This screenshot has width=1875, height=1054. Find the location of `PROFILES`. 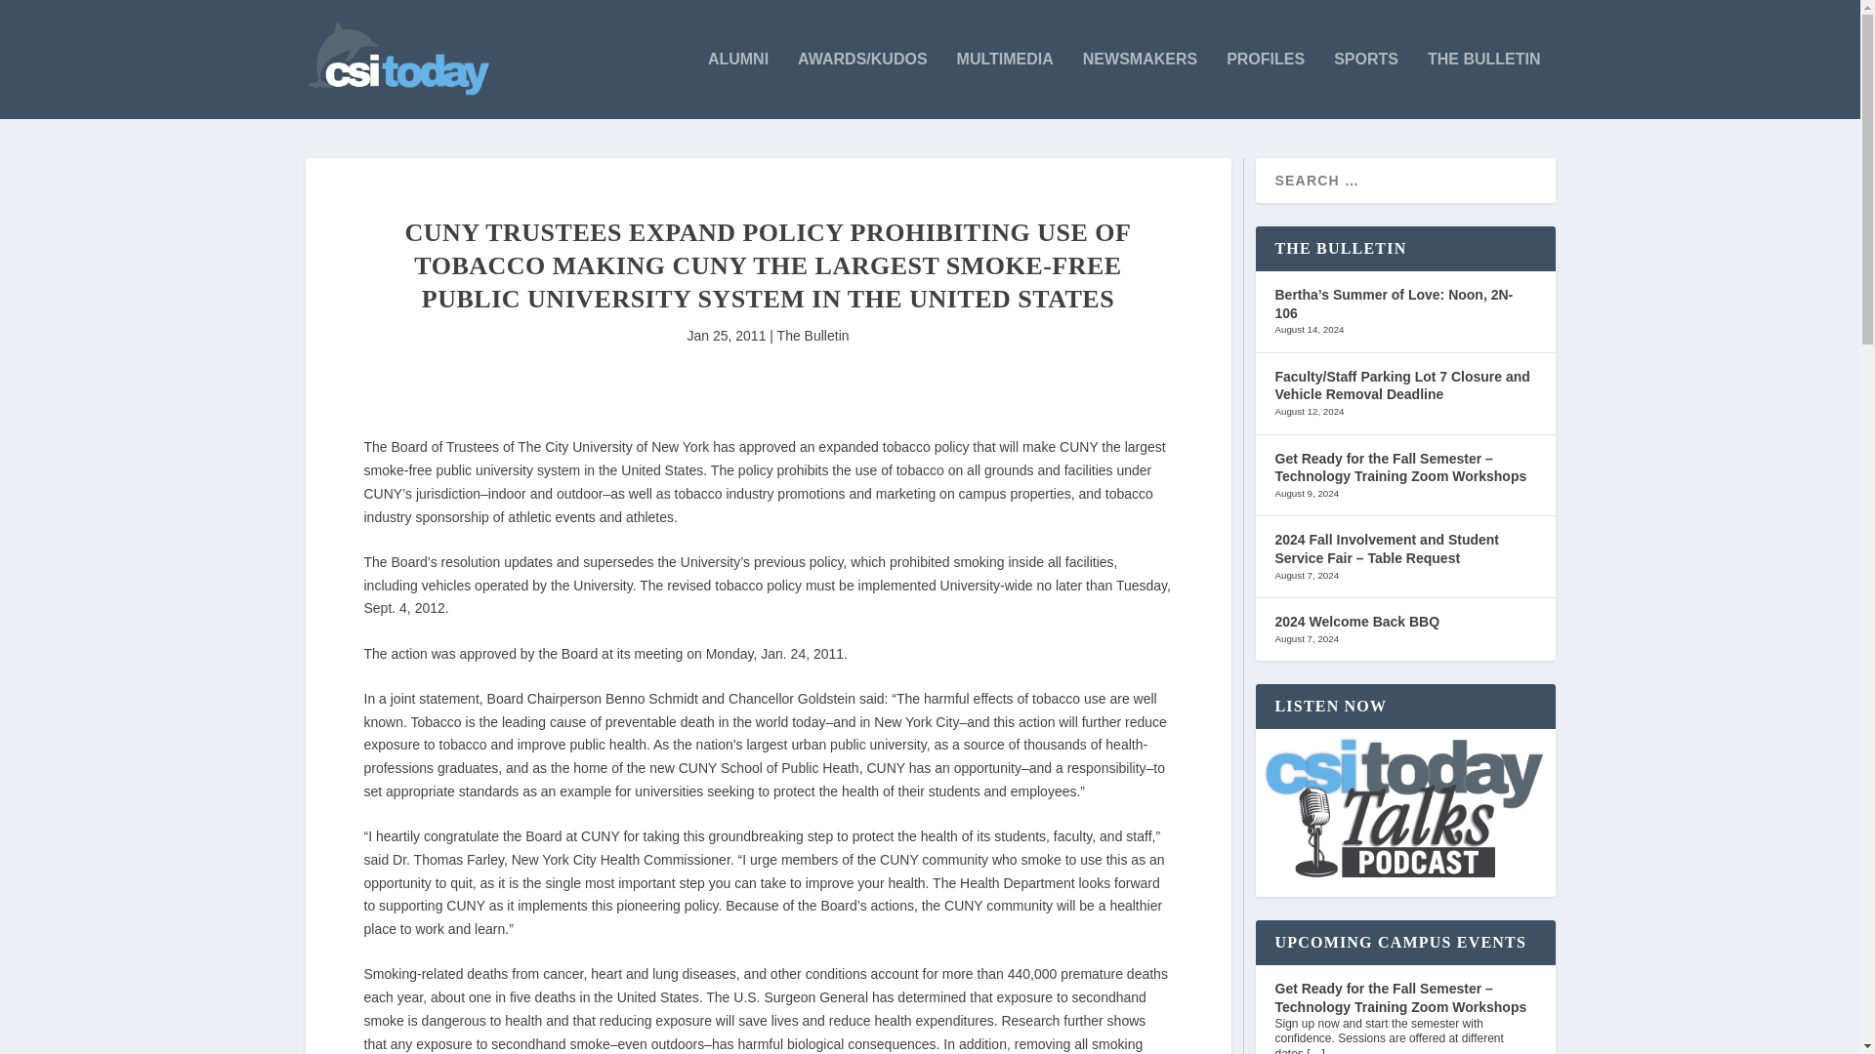

PROFILES is located at coordinates (1266, 85).